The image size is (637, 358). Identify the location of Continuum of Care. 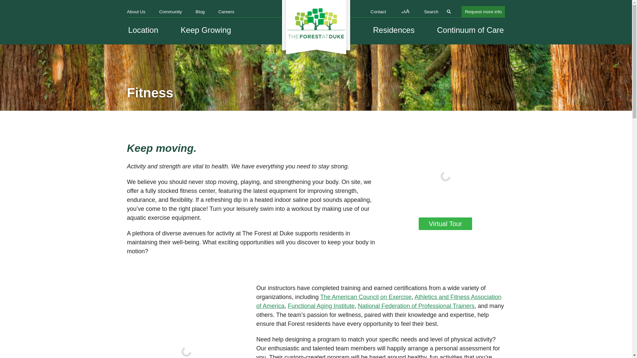
(470, 30).